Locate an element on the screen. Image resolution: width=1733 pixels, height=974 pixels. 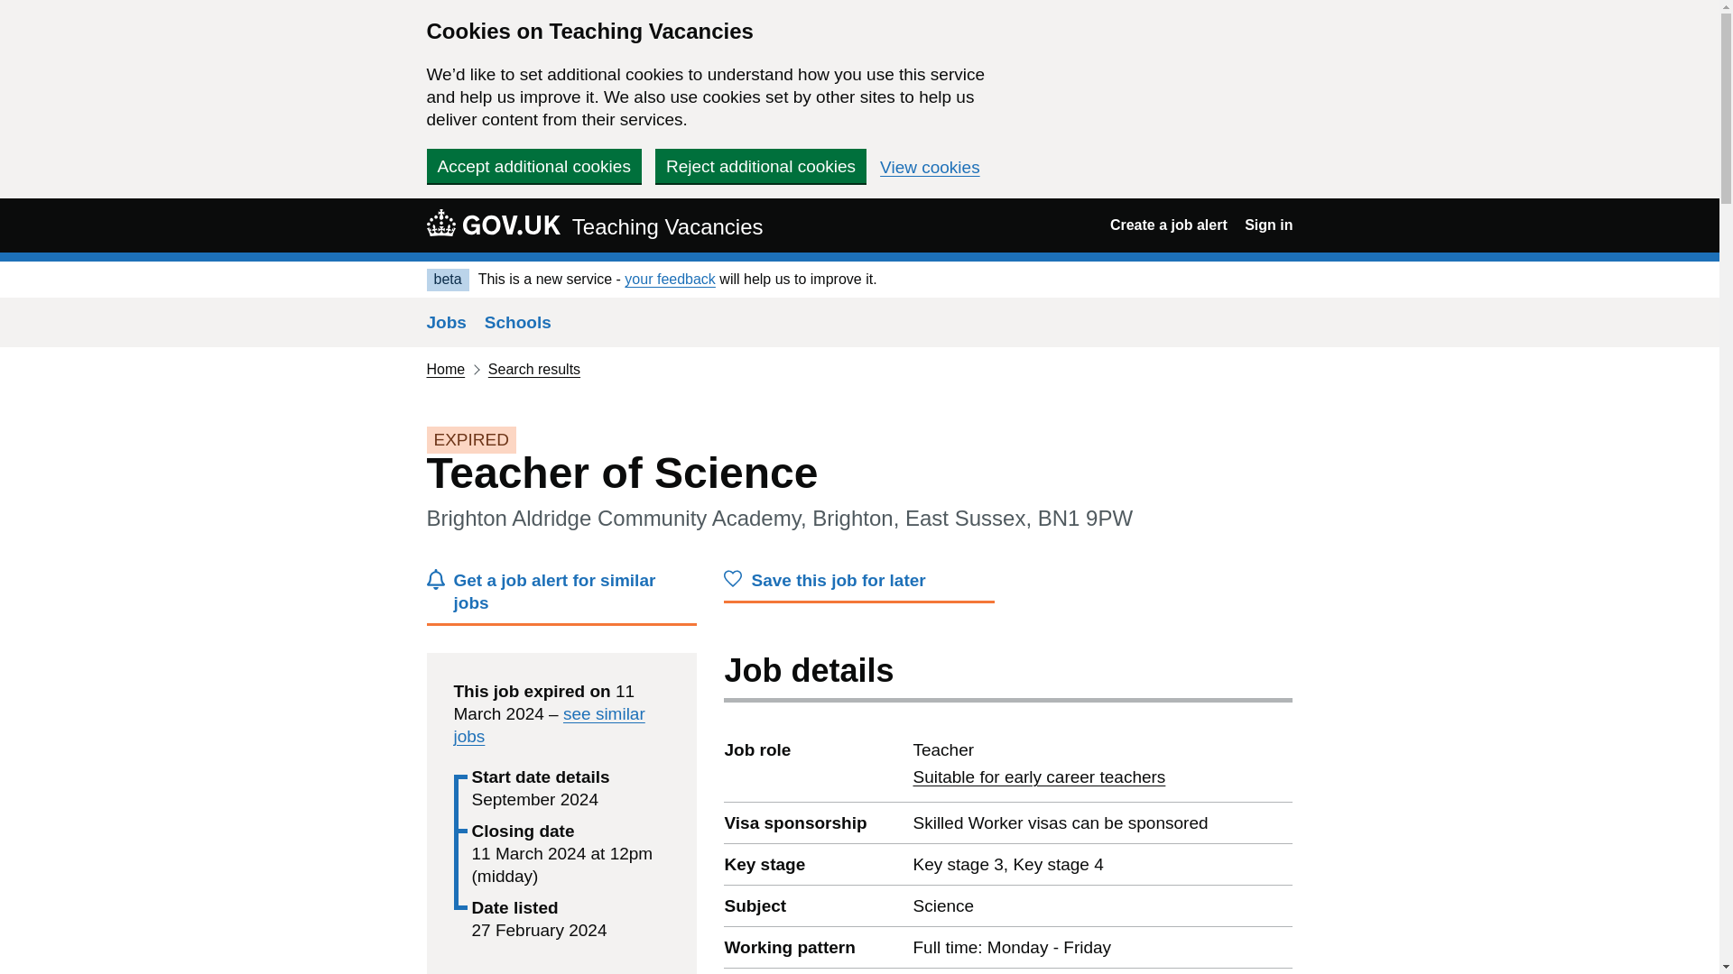
Reject additional cookies is located at coordinates (760, 166).